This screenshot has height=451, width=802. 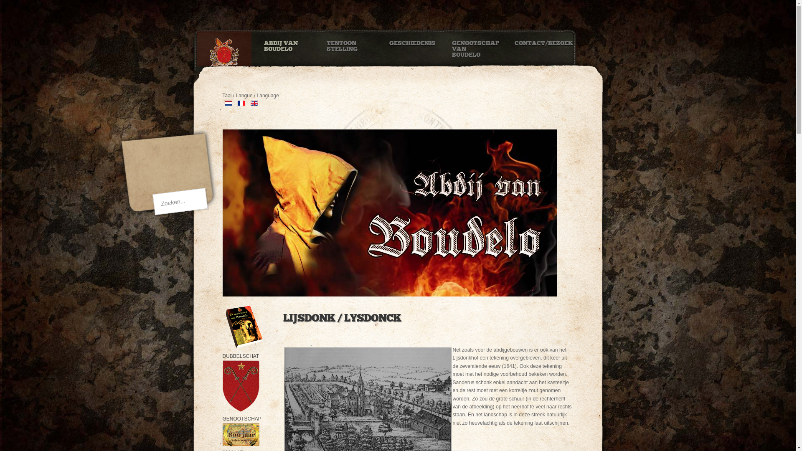 What do you see at coordinates (228, 103) in the screenshot?
I see `Nederlands` at bounding box center [228, 103].